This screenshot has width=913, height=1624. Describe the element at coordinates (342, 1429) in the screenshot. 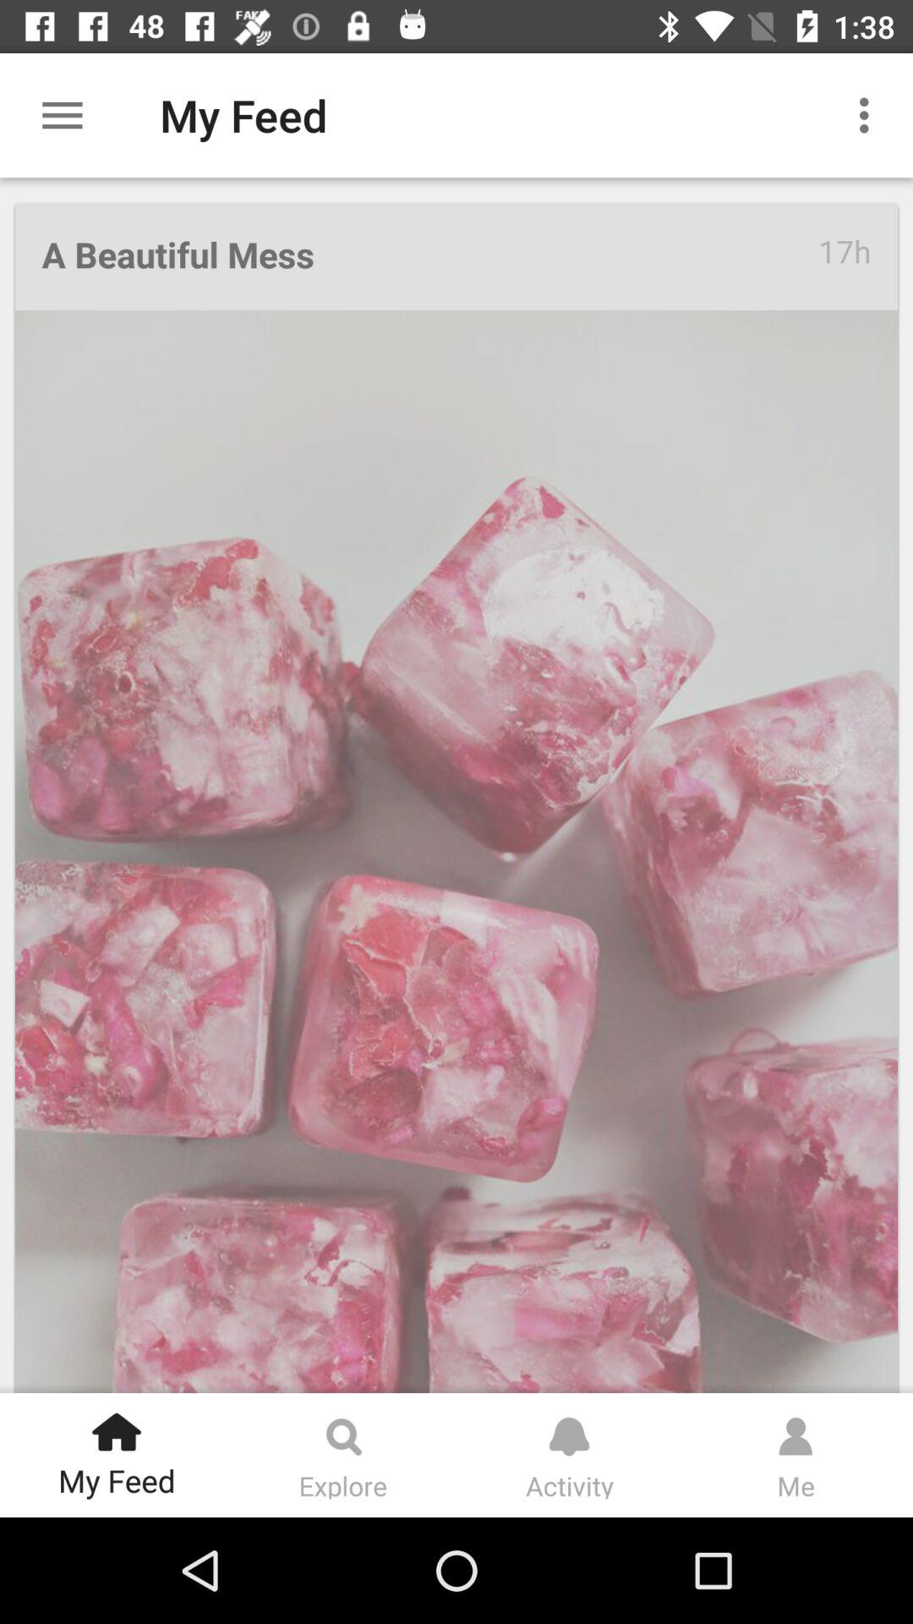

I see `select the explore icon` at that location.